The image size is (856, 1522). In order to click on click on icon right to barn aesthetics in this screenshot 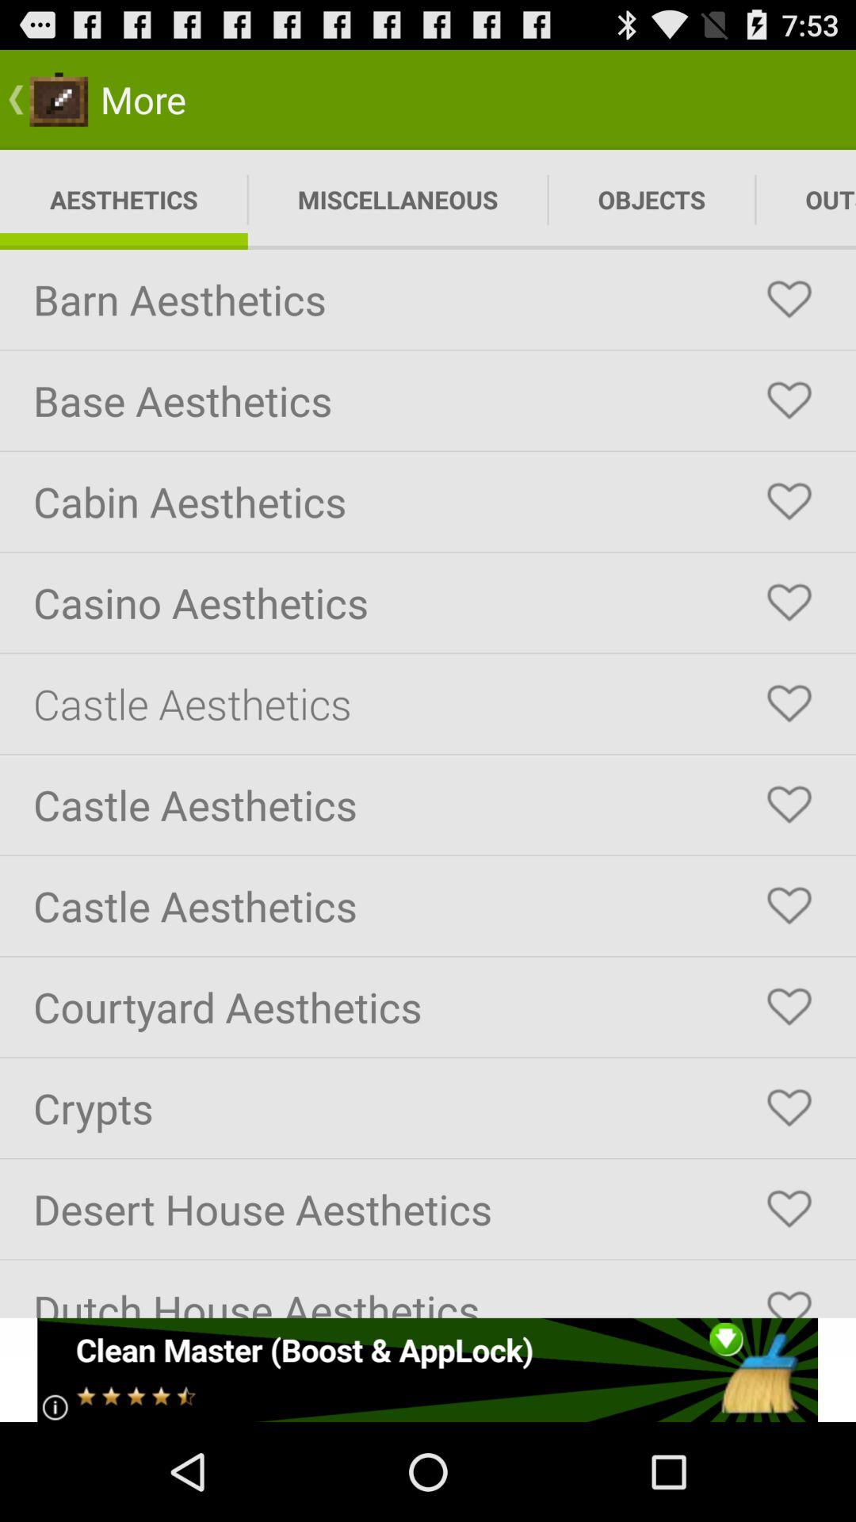, I will do `click(789, 300)`.